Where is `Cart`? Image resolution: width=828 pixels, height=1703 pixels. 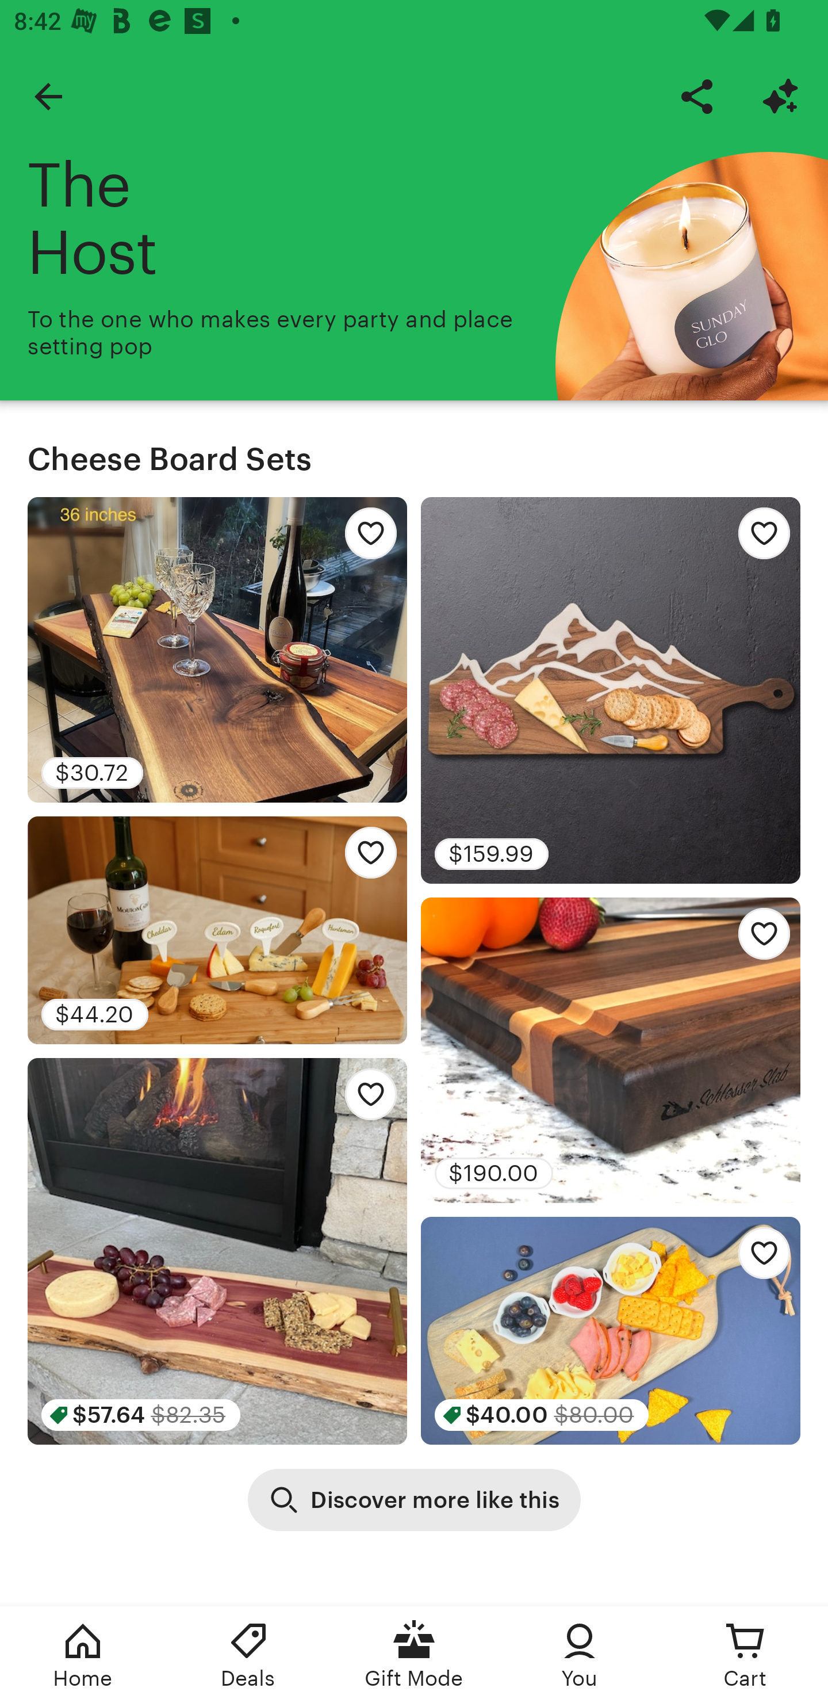
Cart is located at coordinates (745, 1655).